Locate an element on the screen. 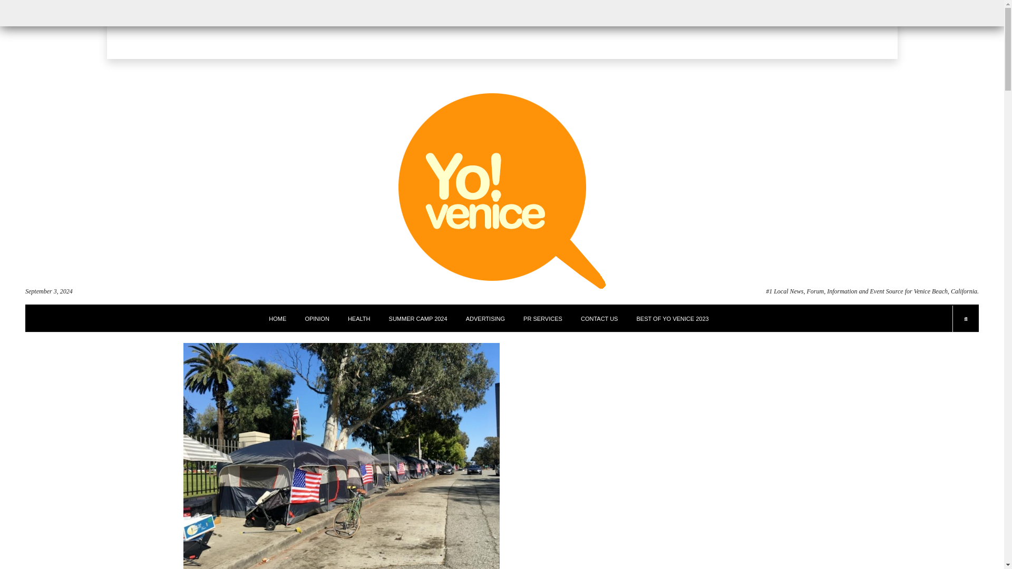  BEST OF YO VENICE 2023 is located at coordinates (673, 318).